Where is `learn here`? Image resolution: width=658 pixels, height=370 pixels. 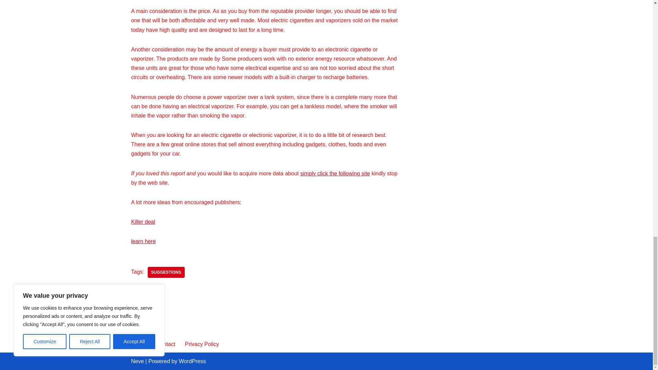
learn here is located at coordinates (143, 241).